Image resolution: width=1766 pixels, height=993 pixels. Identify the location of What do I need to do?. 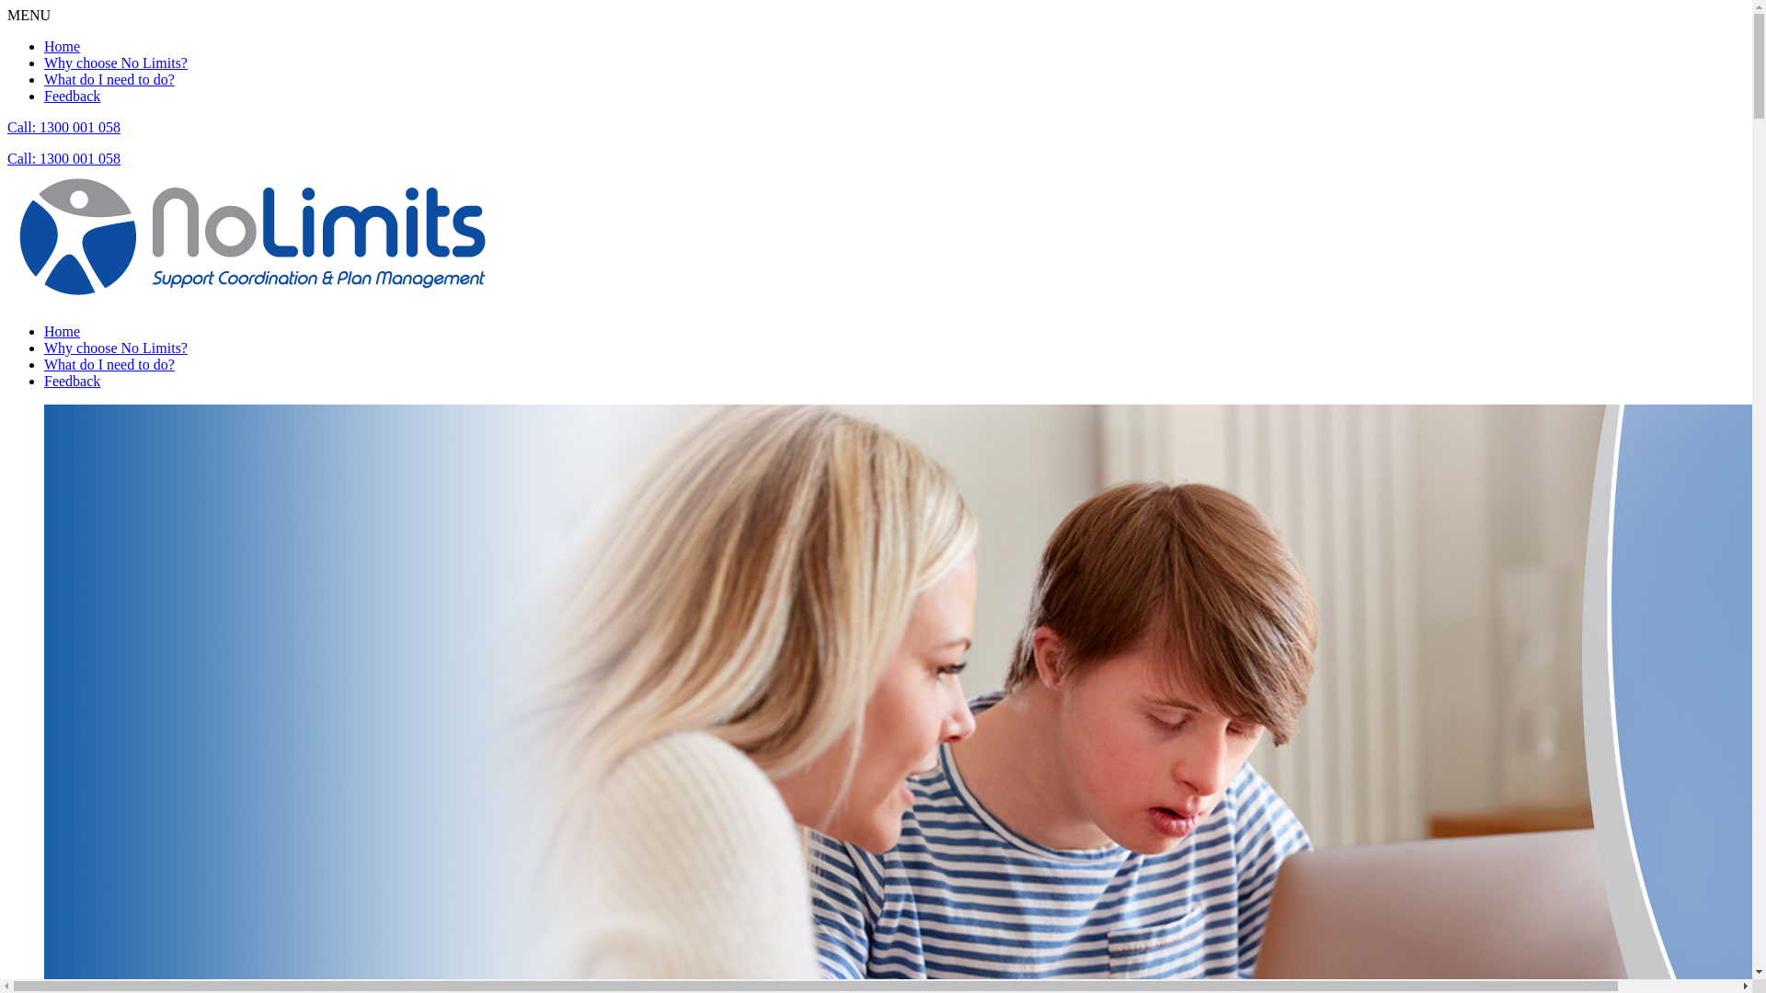
(109, 364).